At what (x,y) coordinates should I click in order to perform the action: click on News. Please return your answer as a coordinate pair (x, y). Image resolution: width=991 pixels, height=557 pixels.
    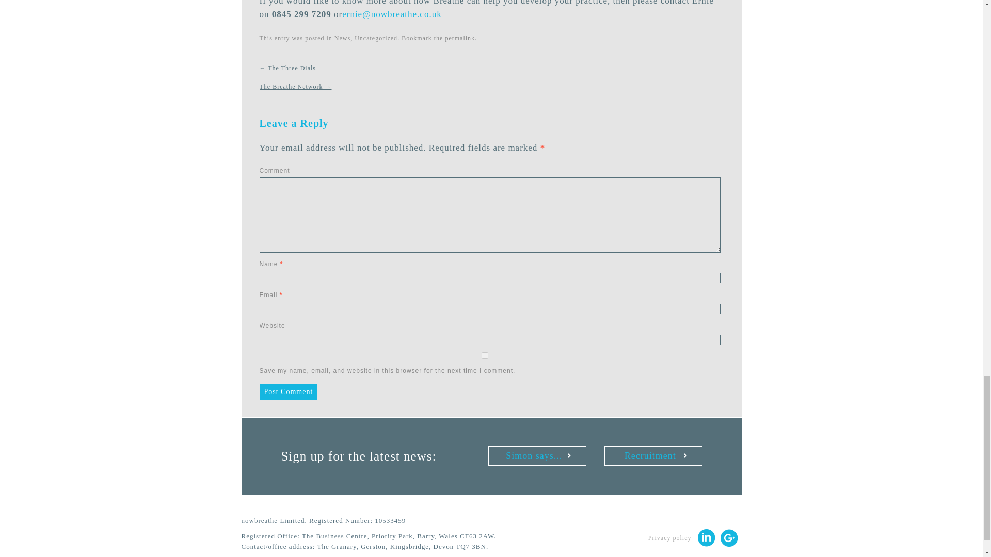
    Looking at the image, I should click on (343, 38).